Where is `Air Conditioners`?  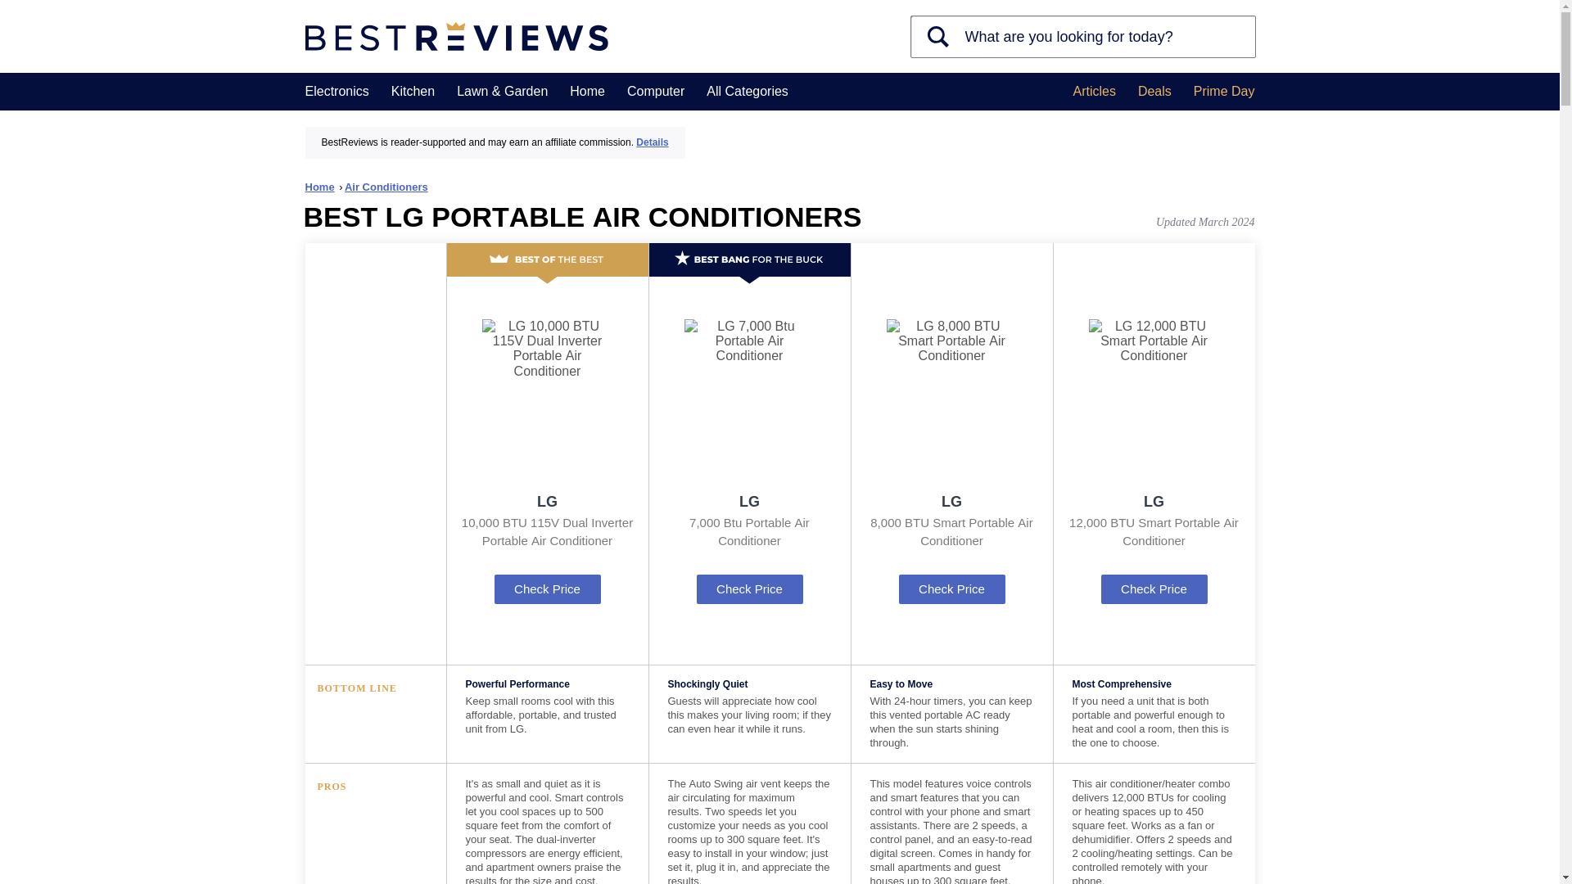 Air Conditioners is located at coordinates (386, 187).